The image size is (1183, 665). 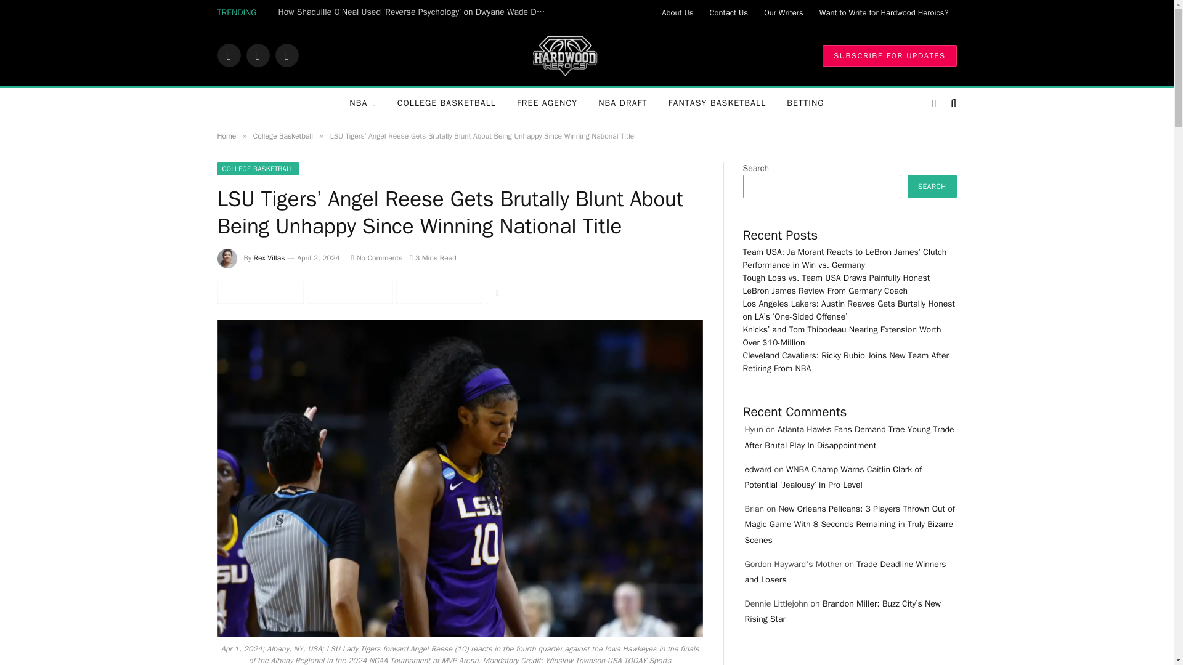 What do you see at coordinates (729, 12) in the screenshot?
I see `Contact Us` at bounding box center [729, 12].